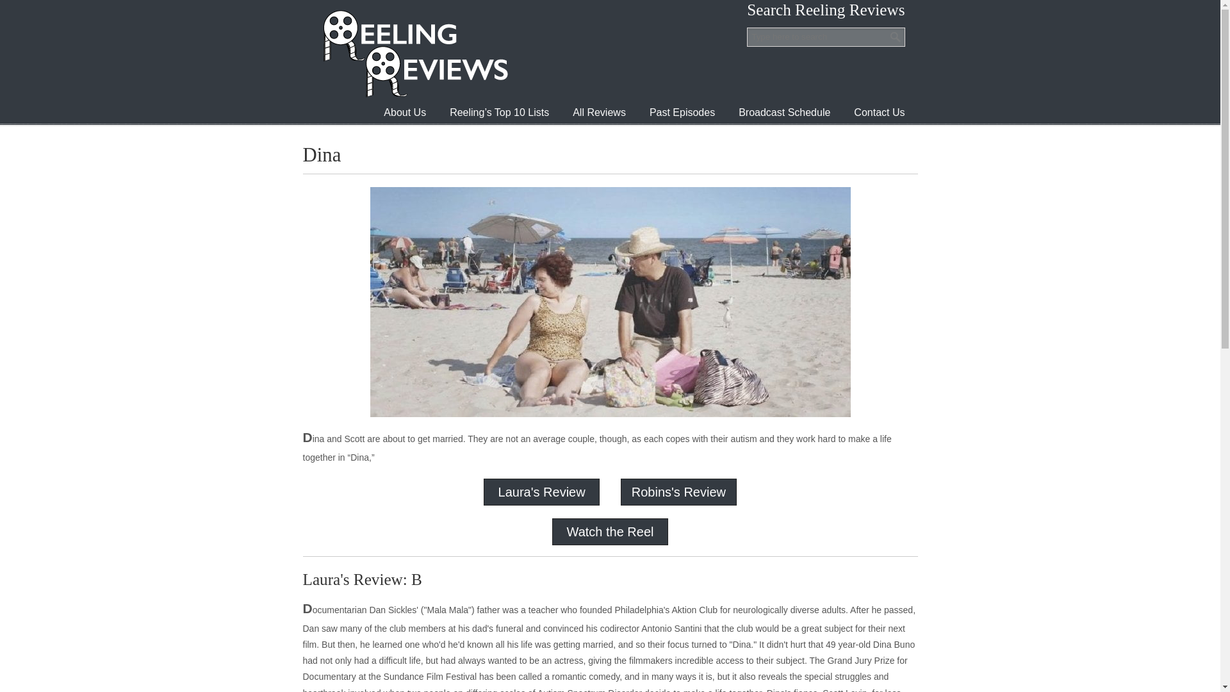  Describe the element at coordinates (678, 492) in the screenshot. I see `Robins's Review` at that location.